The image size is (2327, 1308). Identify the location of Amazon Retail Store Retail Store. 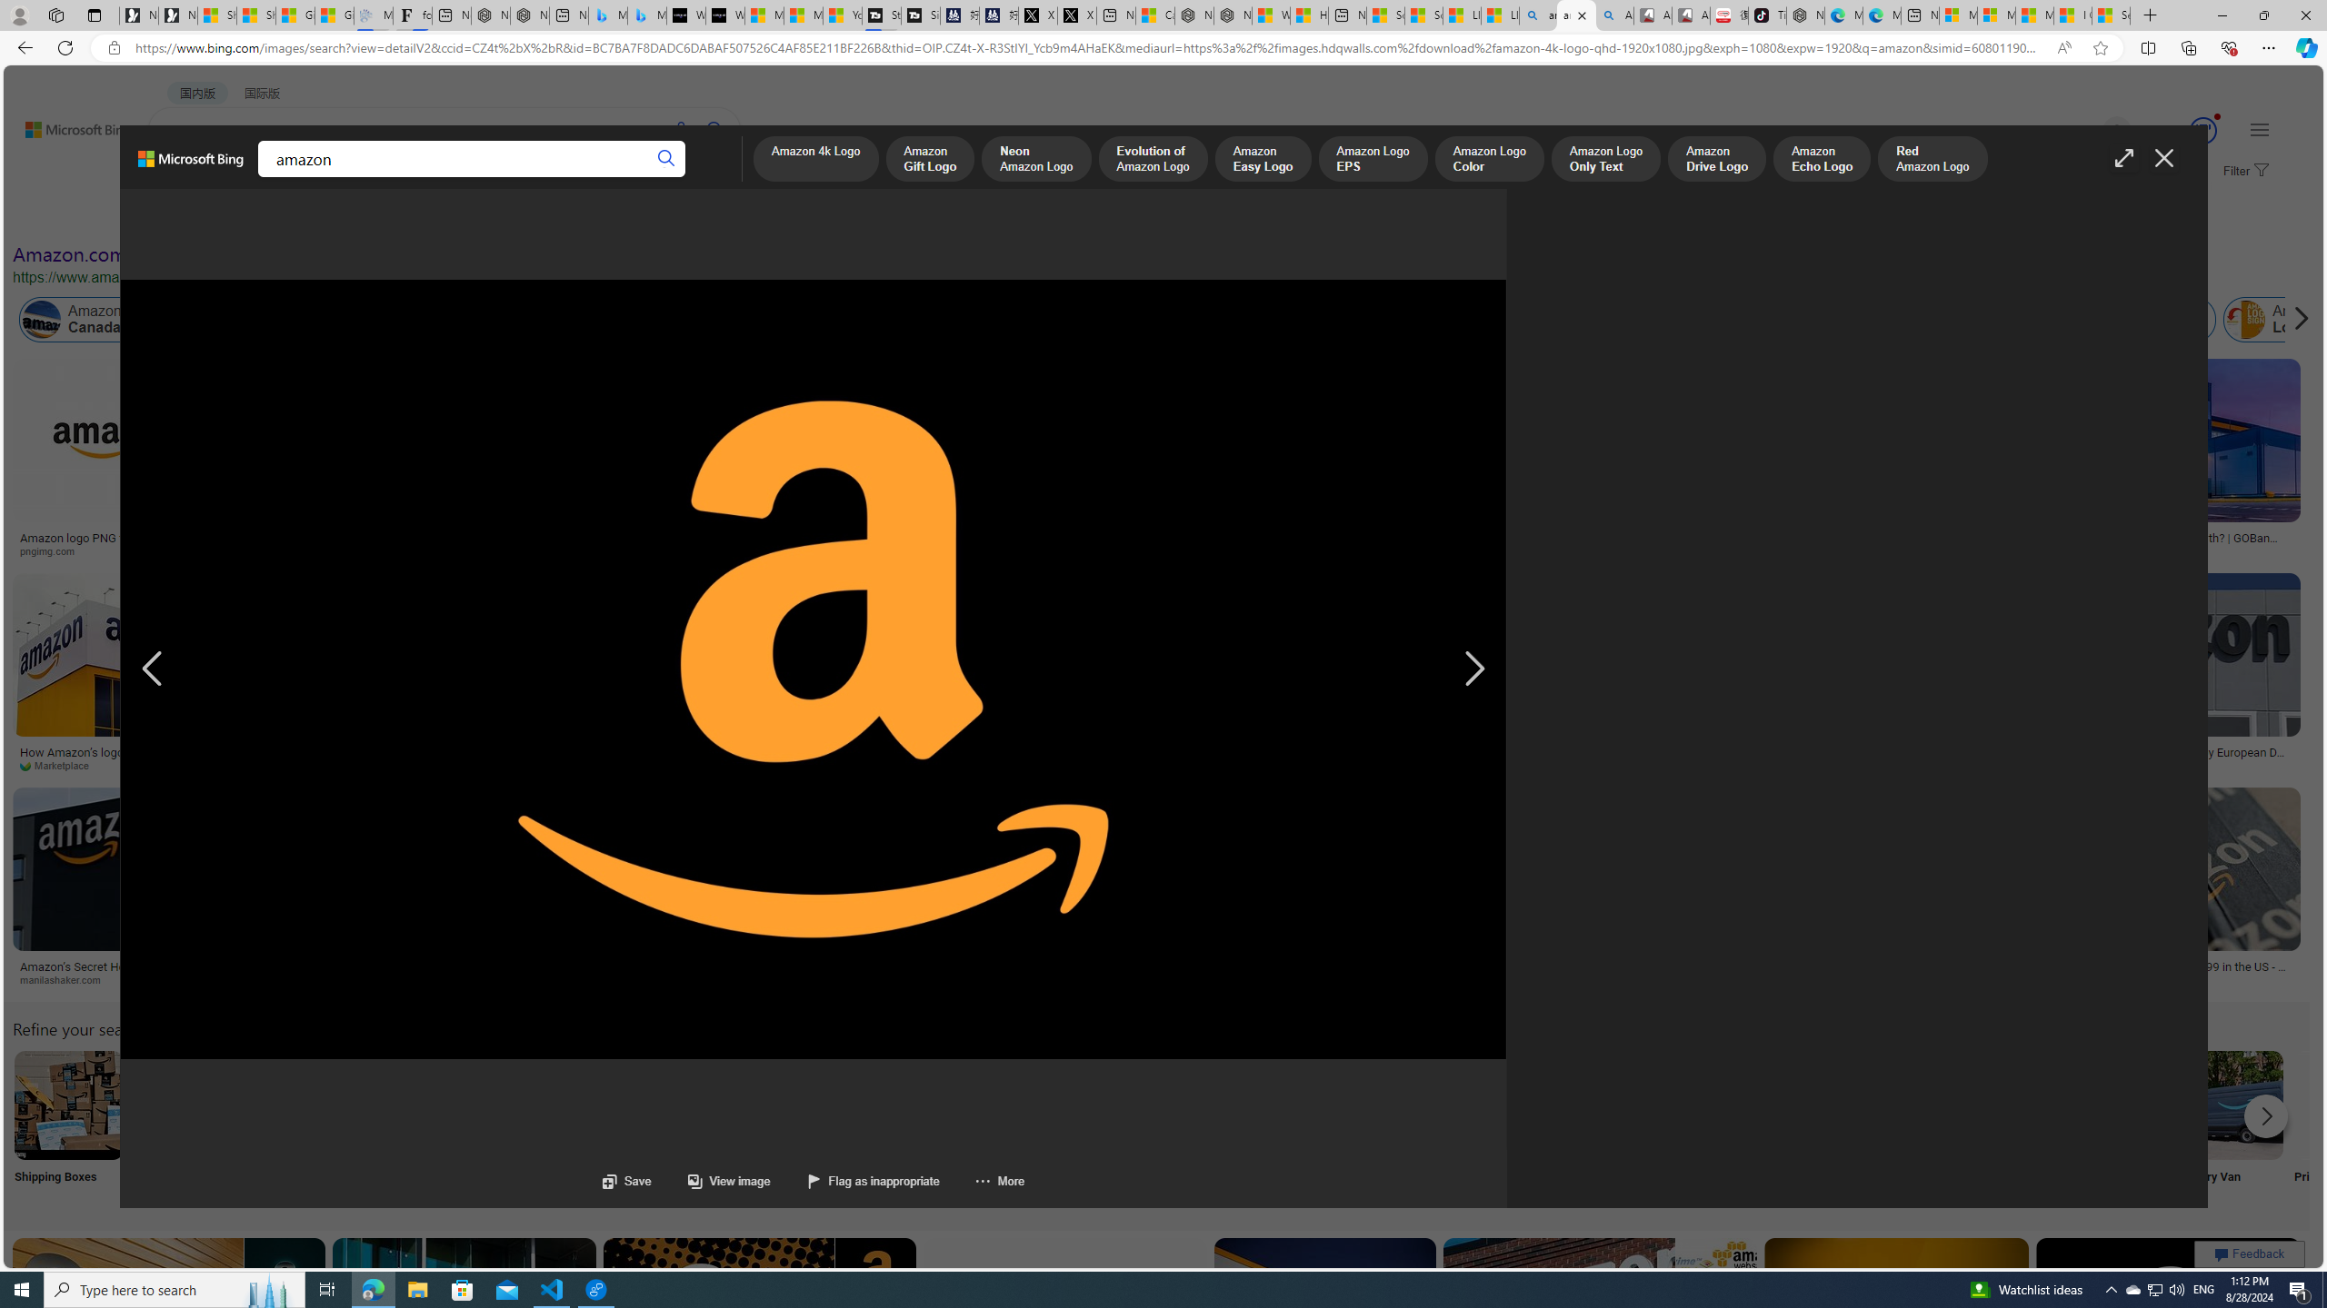
(788, 1128).